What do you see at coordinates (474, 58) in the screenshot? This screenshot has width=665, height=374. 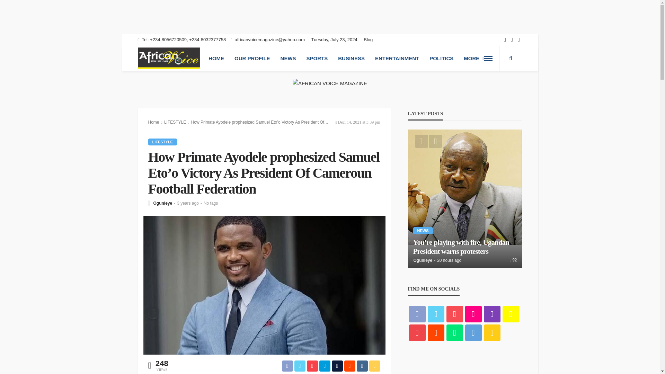 I see `MORE` at bounding box center [474, 58].